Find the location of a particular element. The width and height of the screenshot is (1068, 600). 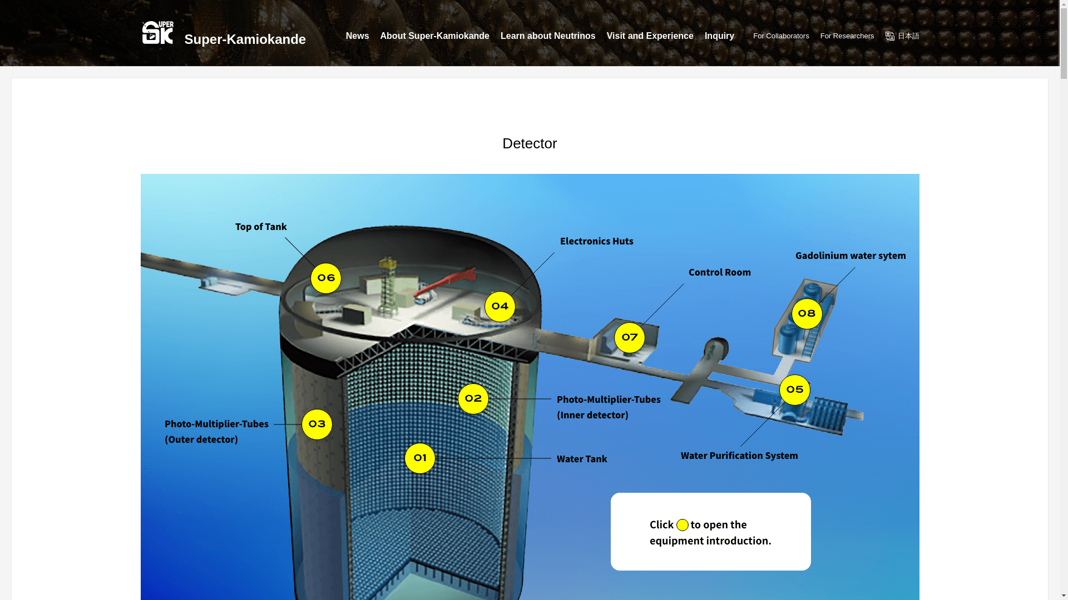

For Researchers is located at coordinates (847, 36).